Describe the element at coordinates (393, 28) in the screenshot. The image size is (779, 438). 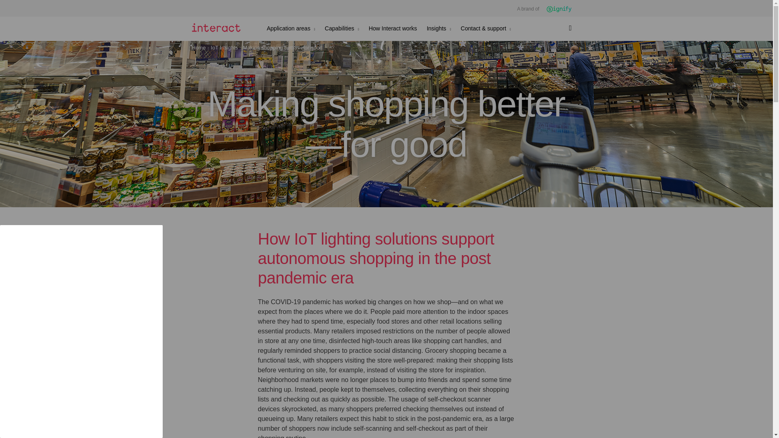
I see `How Interact works` at that location.